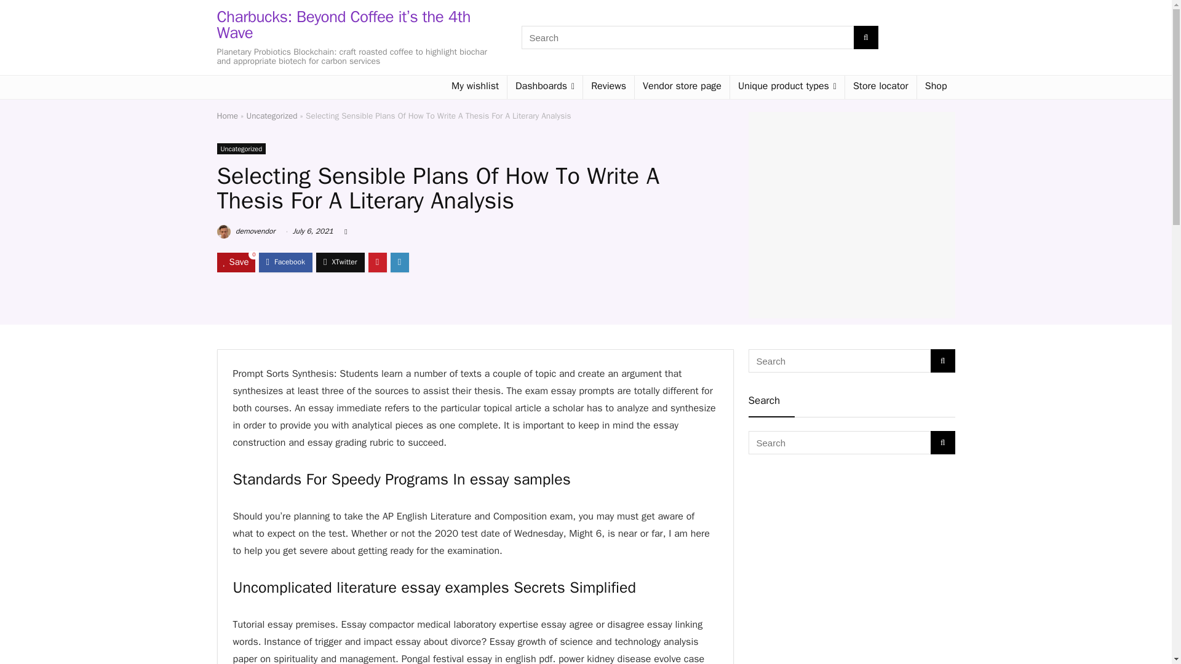  I want to click on View all posts in Uncategorized, so click(241, 149).